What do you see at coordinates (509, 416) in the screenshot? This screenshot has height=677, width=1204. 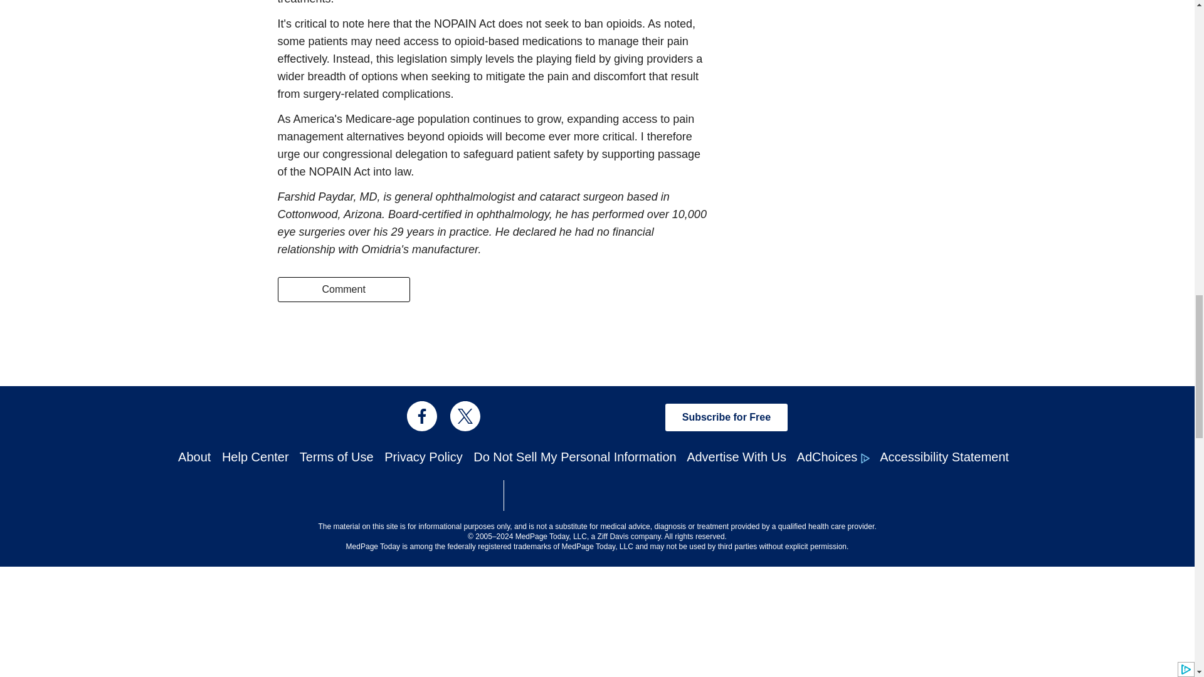 I see `Visit us on Instagram. Opens in a new tab or window` at bounding box center [509, 416].